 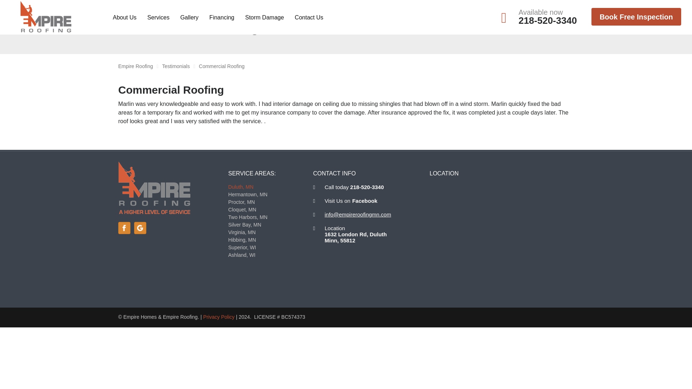 I want to click on Empire Roofing, so click(x=46, y=17).